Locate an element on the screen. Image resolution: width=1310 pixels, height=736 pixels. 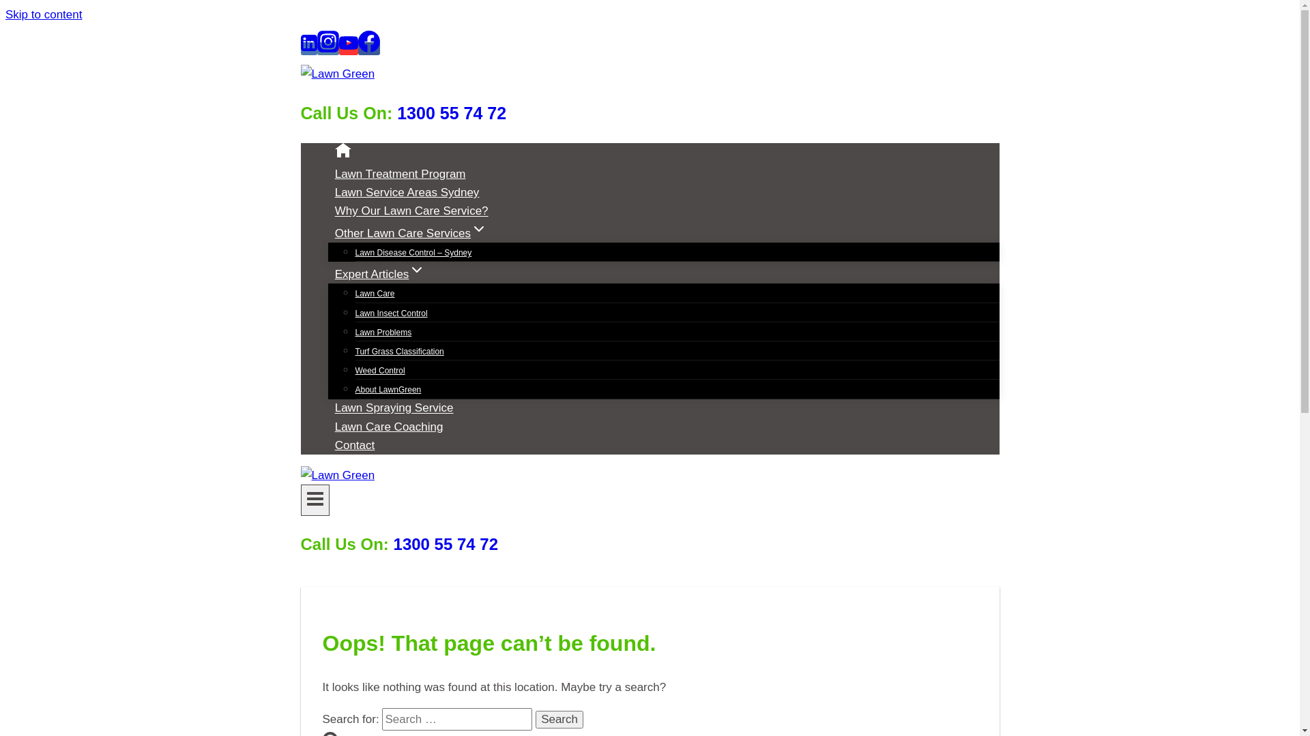
Facebook is located at coordinates (368, 49).